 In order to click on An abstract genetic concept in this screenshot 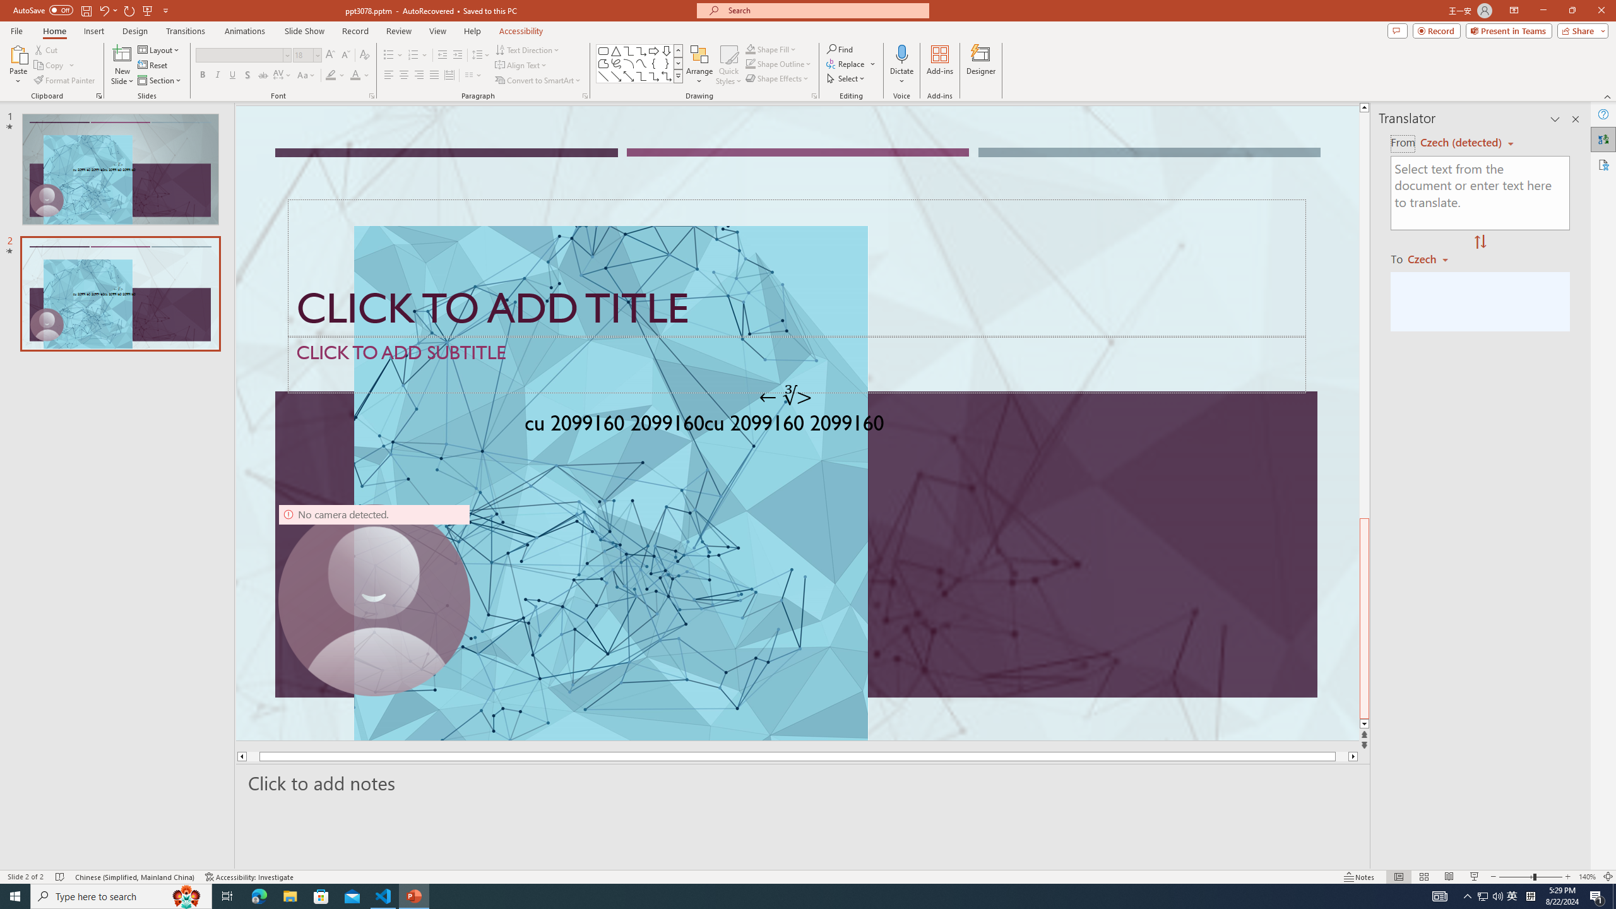, I will do `click(797, 423)`.